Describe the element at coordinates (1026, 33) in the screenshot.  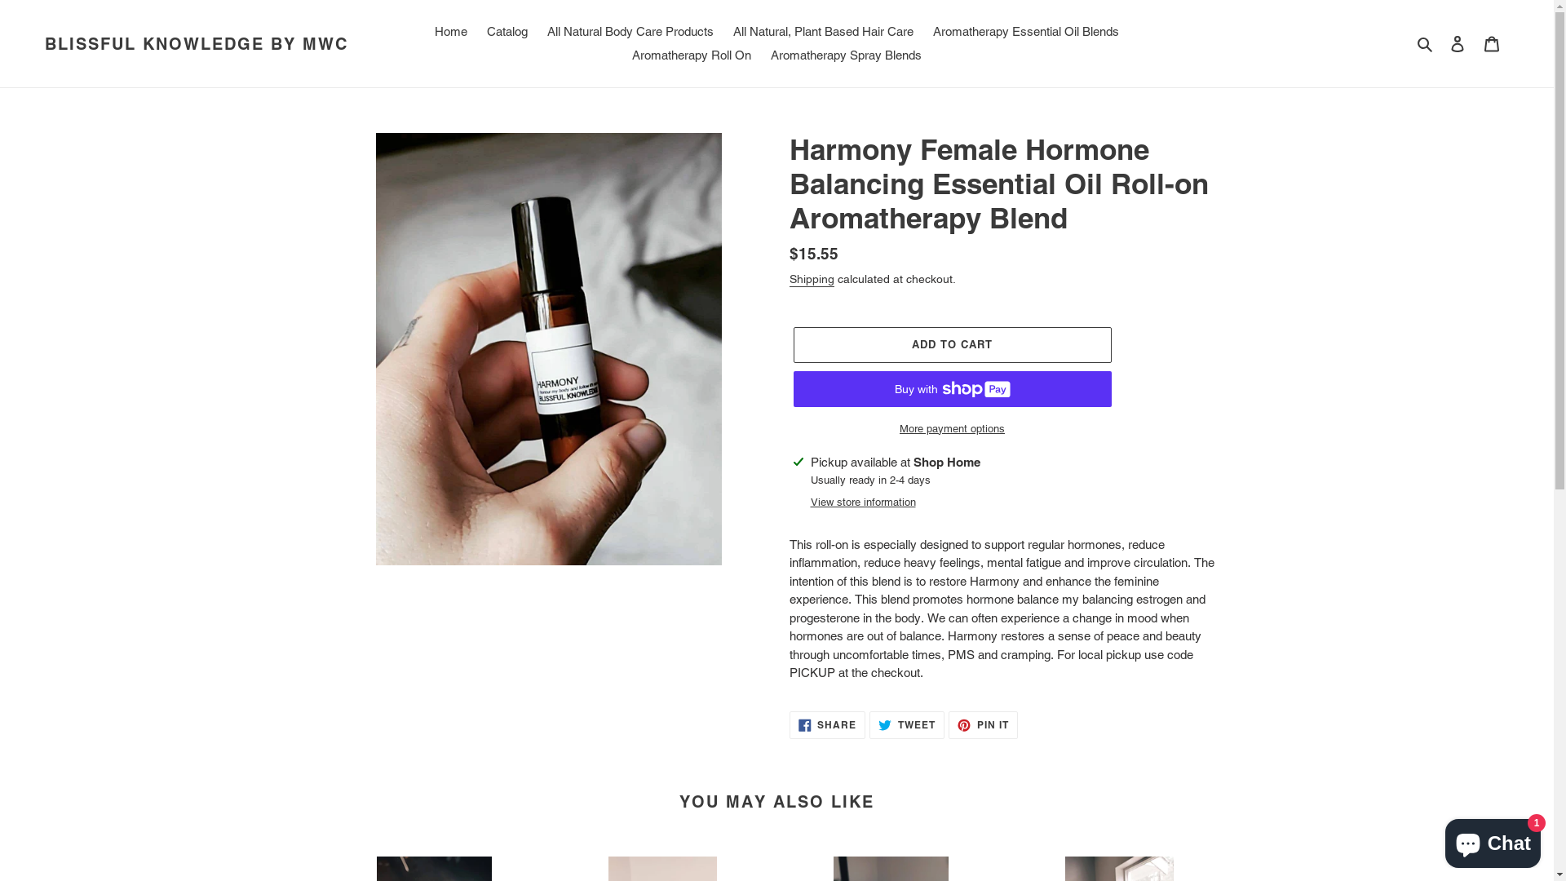
I see `Aromatherapy Essential Oil Blends` at that location.